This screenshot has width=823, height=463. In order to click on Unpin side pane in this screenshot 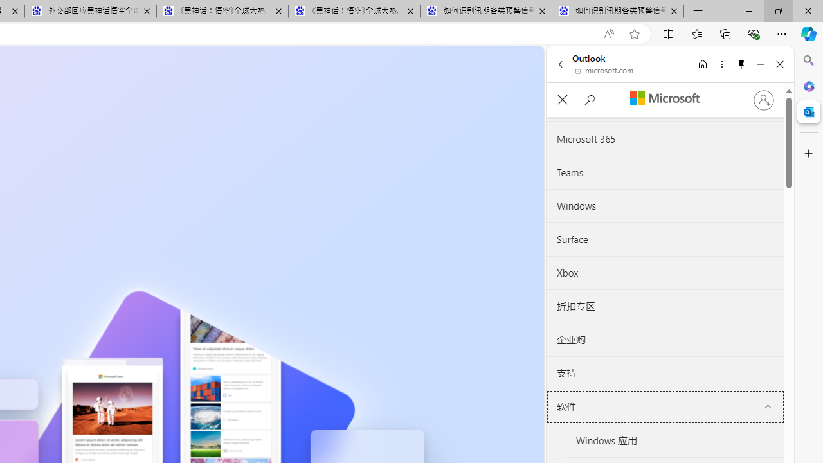, I will do `click(741, 64)`.